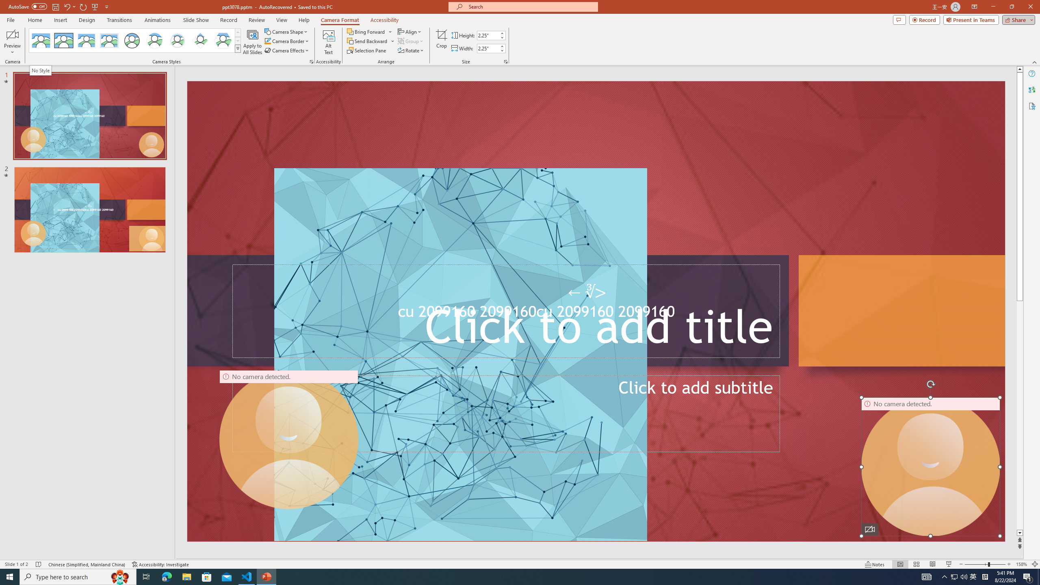 The width and height of the screenshot is (1040, 585). Describe the element at coordinates (930, 466) in the screenshot. I see `Camera 16, No camera detected.` at that location.